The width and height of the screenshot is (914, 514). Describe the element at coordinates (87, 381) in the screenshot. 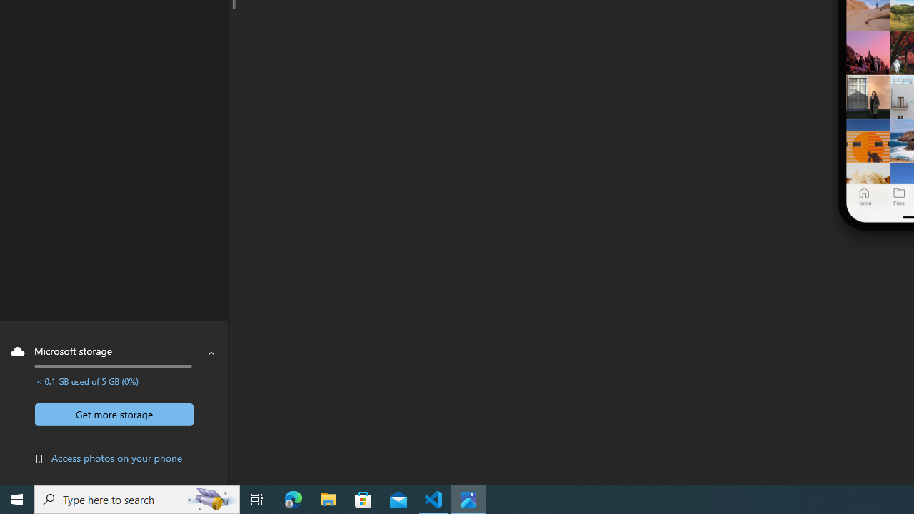

I see `< 0.1 GB used of 5 GB (0%)` at that location.